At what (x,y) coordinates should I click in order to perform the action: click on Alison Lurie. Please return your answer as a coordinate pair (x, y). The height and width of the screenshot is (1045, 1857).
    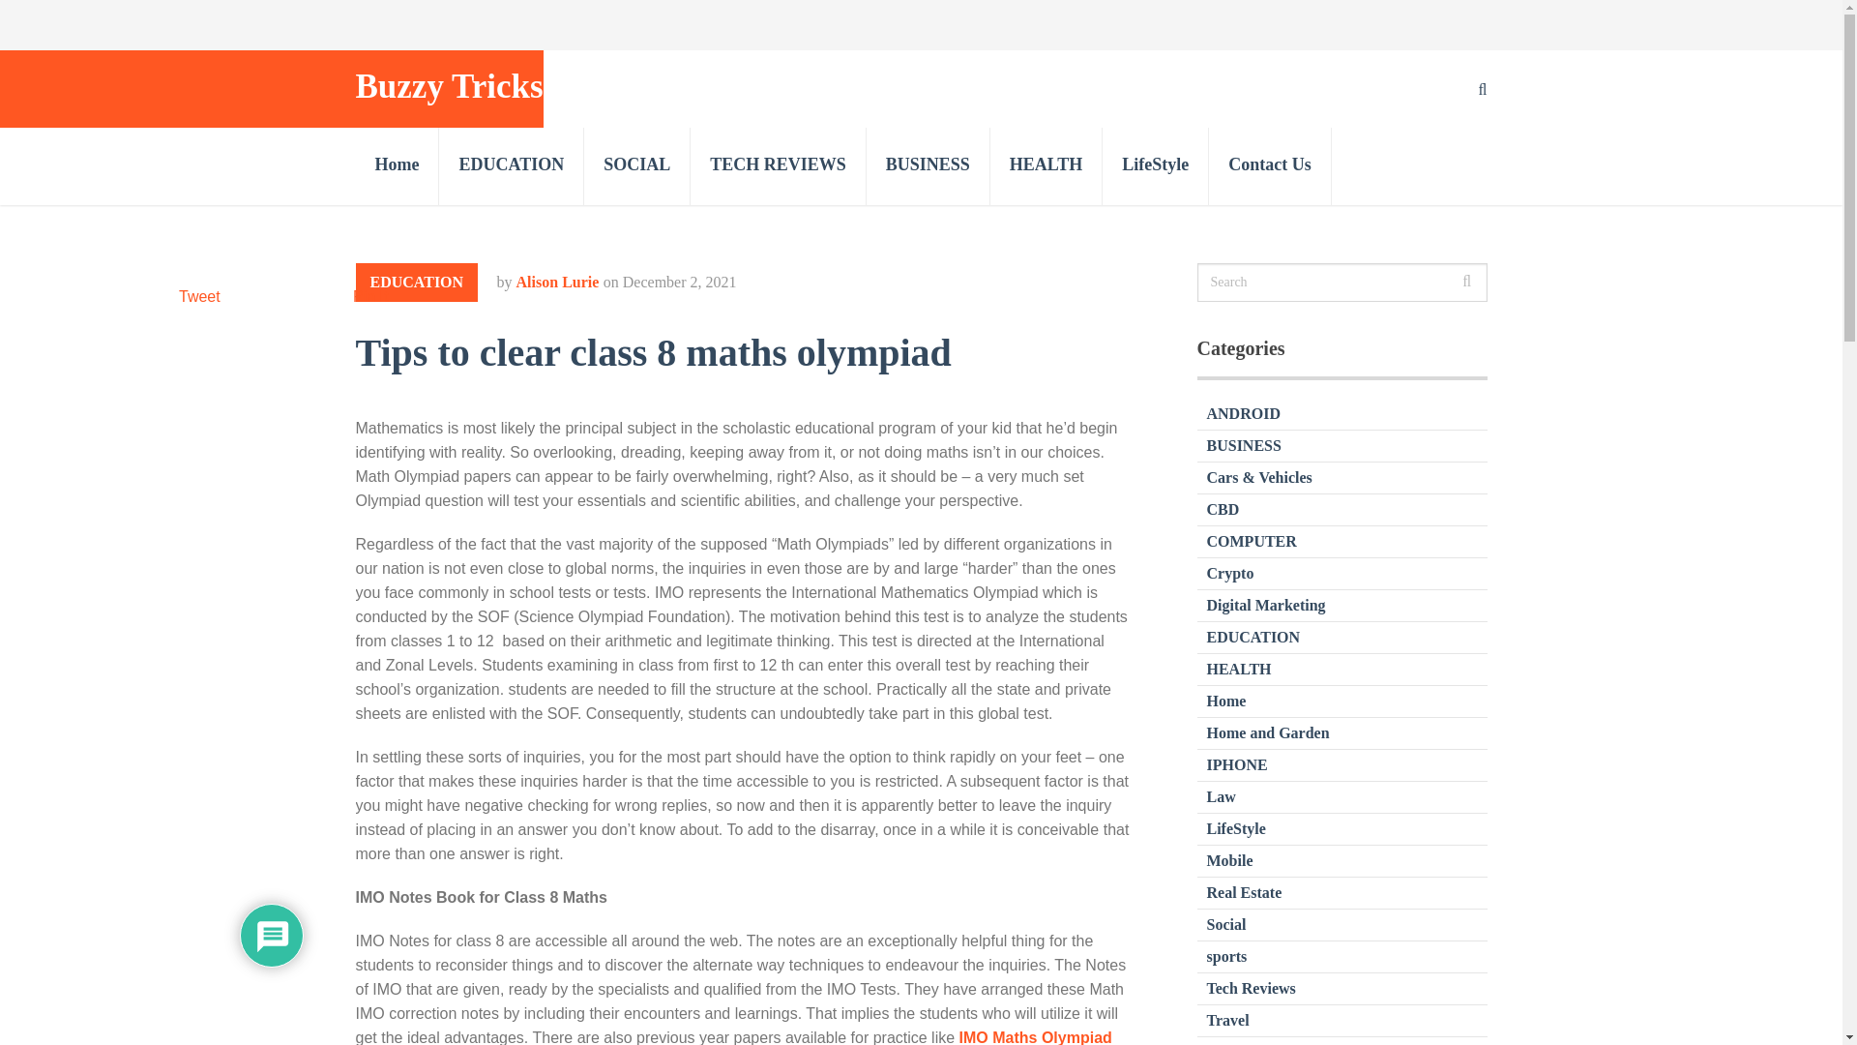
    Looking at the image, I should click on (557, 282).